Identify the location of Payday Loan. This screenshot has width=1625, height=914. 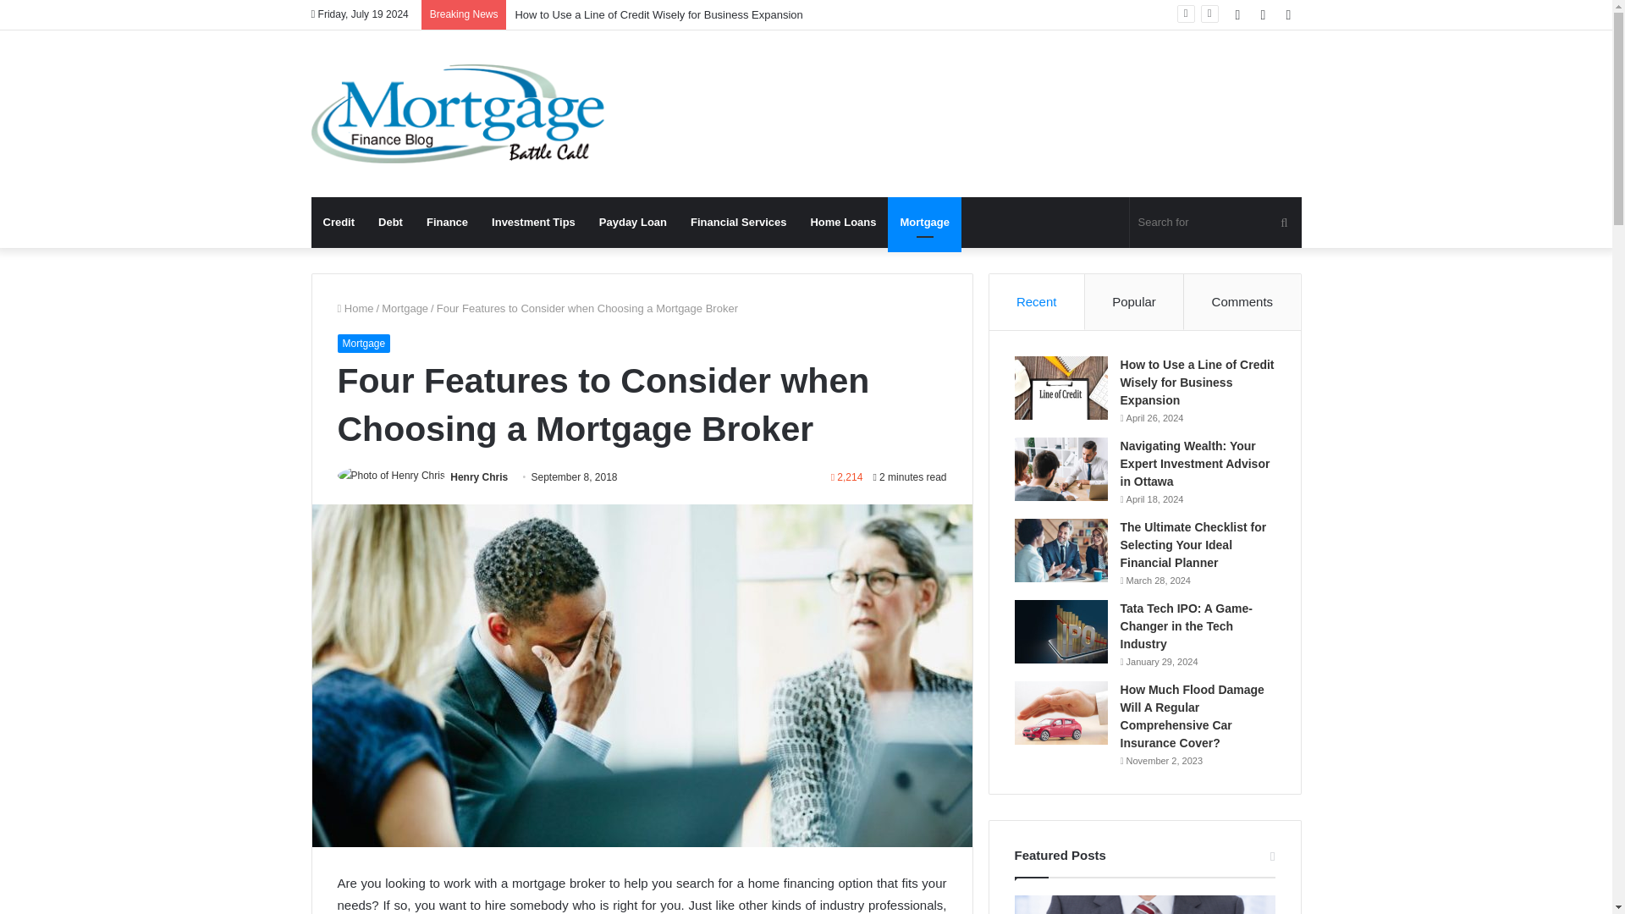
(633, 222).